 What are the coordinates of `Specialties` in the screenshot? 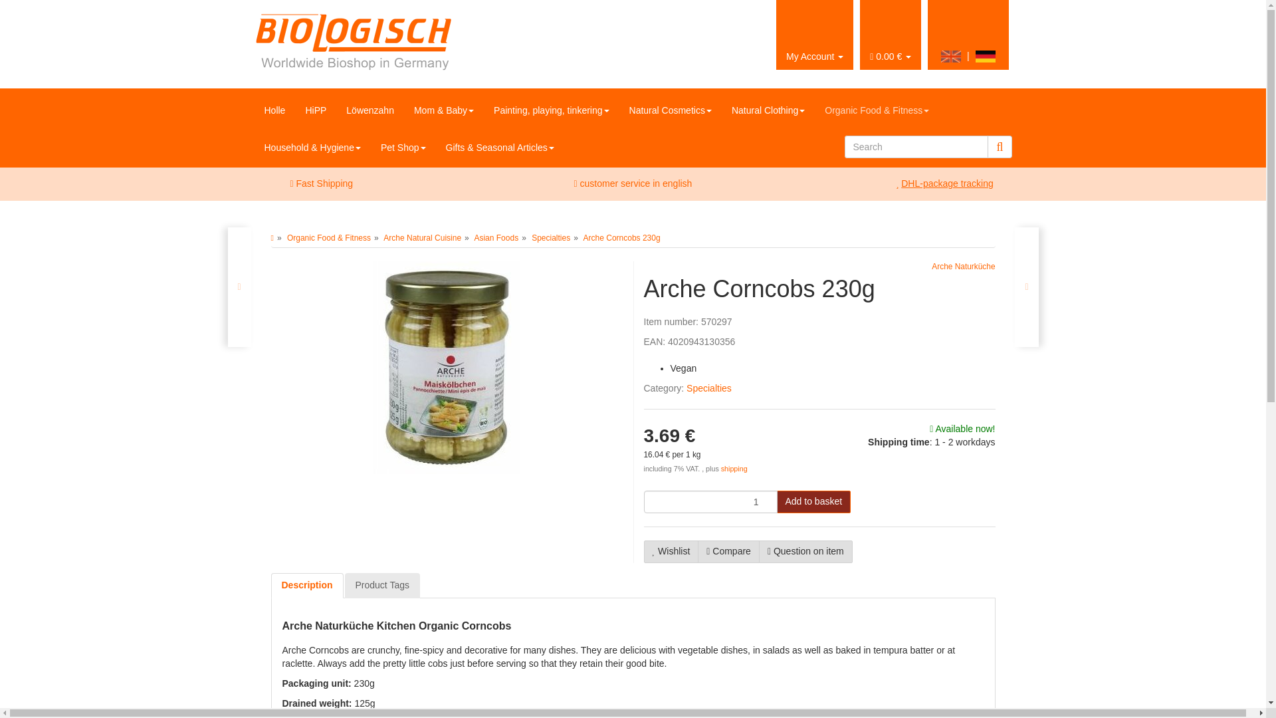 It's located at (551, 238).